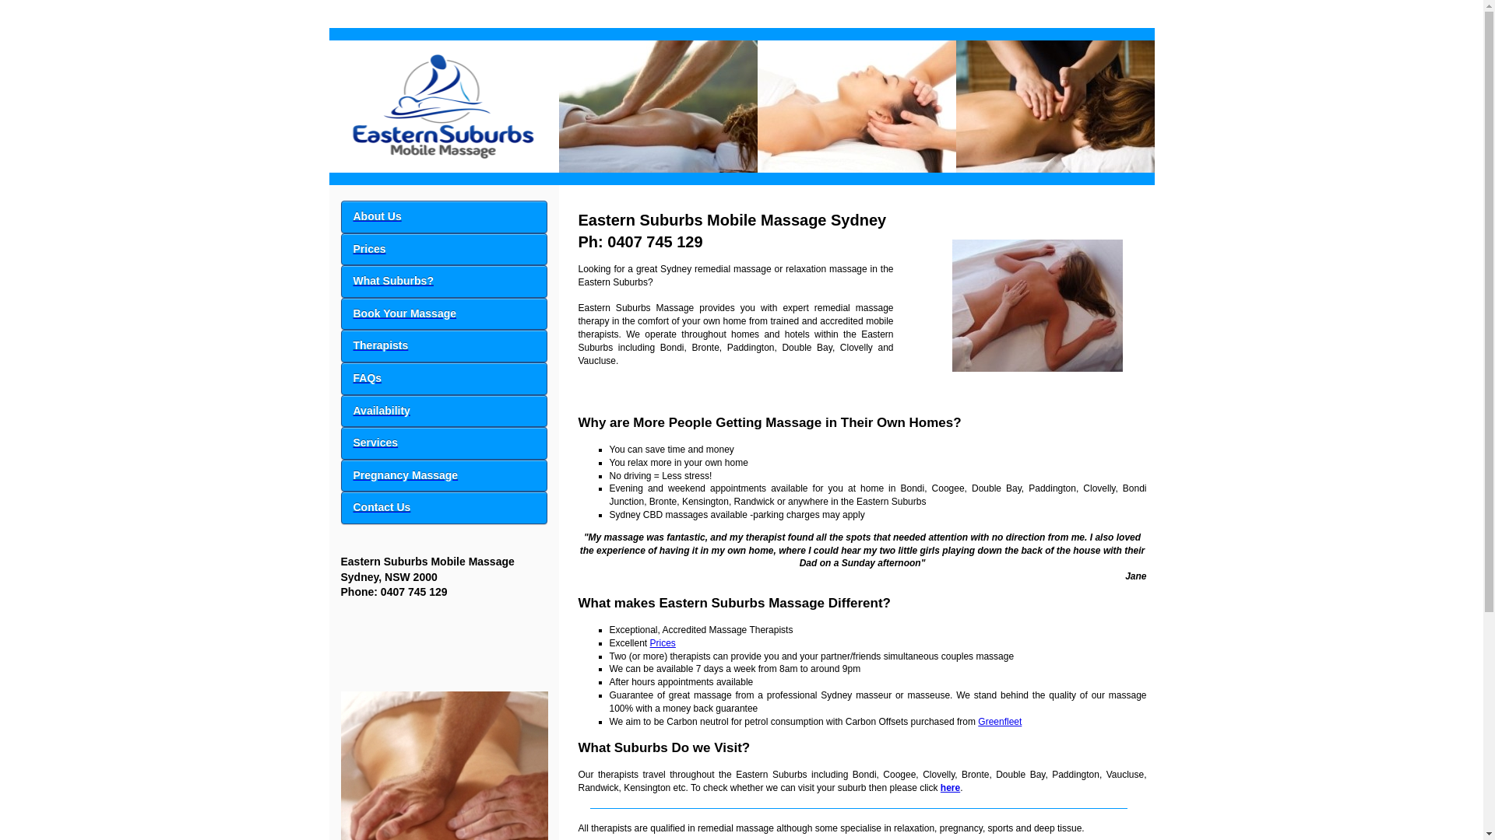 The image size is (1495, 840). Describe the element at coordinates (663, 643) in the screenshot. I see `Prices` at that location.